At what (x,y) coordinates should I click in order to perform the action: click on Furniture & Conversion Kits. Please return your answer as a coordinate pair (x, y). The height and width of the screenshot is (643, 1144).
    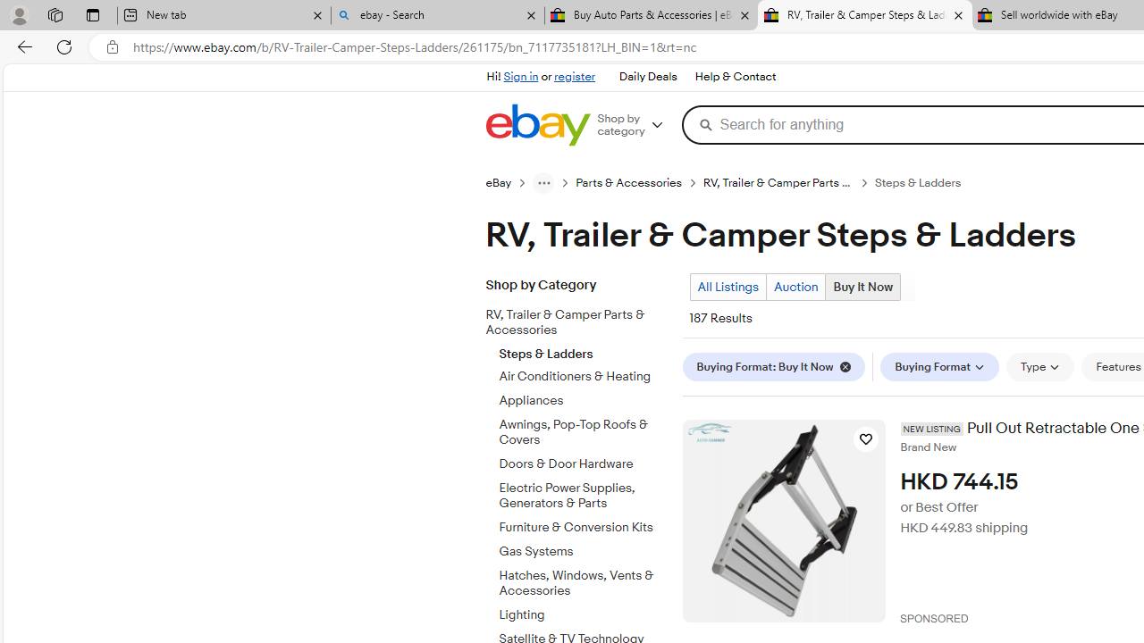
    Looking at the image, I should click on (584, 528).